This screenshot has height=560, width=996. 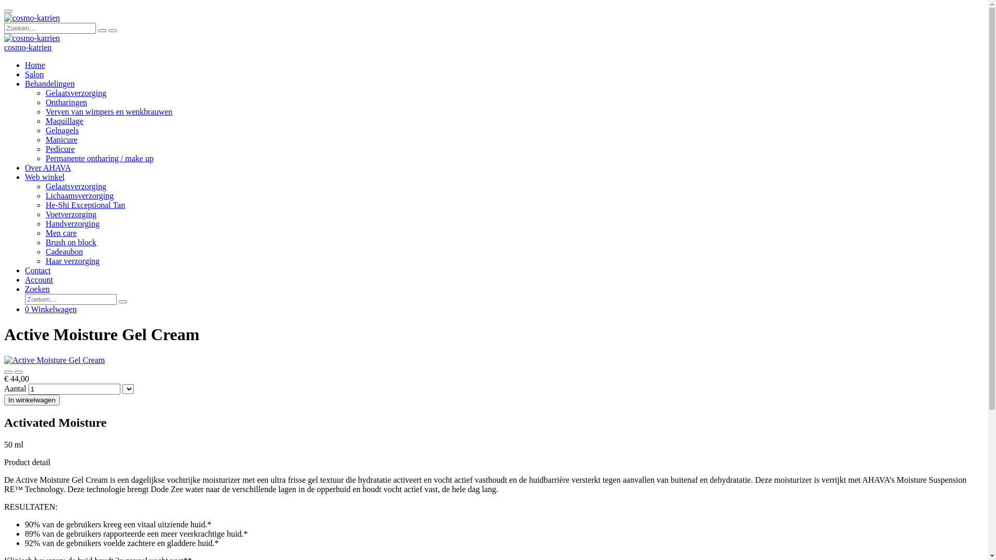 What do you see at coordinates (45, 177) in the screenshot?
I see `Web winkel` at bounding box center [45, 177].